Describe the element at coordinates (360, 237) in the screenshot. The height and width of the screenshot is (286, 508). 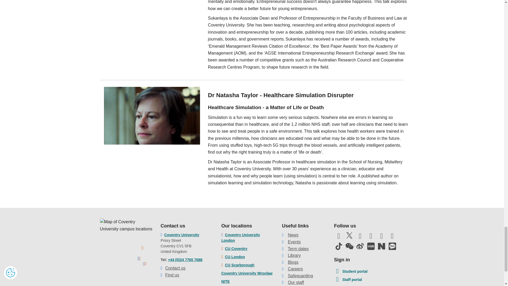
I see `Subscribe to our YouTube Channel` at that location.